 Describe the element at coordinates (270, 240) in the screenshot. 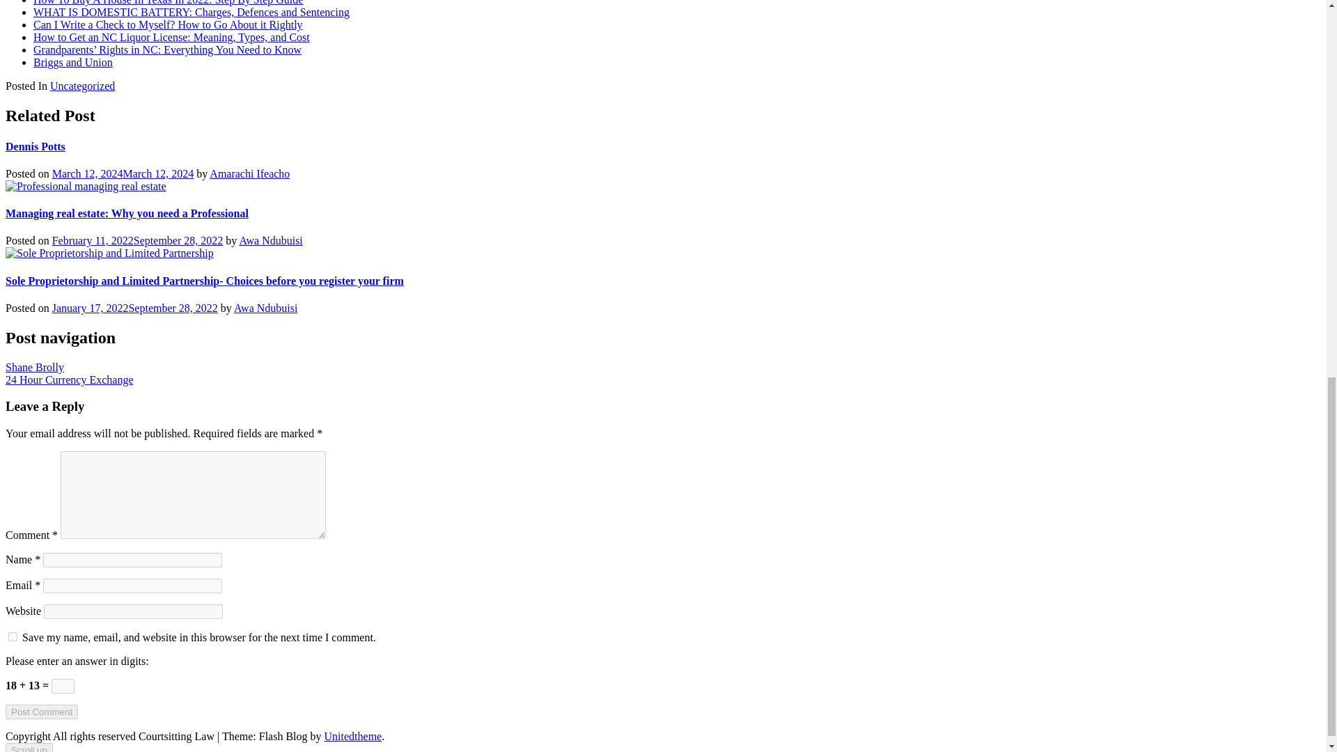

I see `Awa Ndubuisi` at that location.